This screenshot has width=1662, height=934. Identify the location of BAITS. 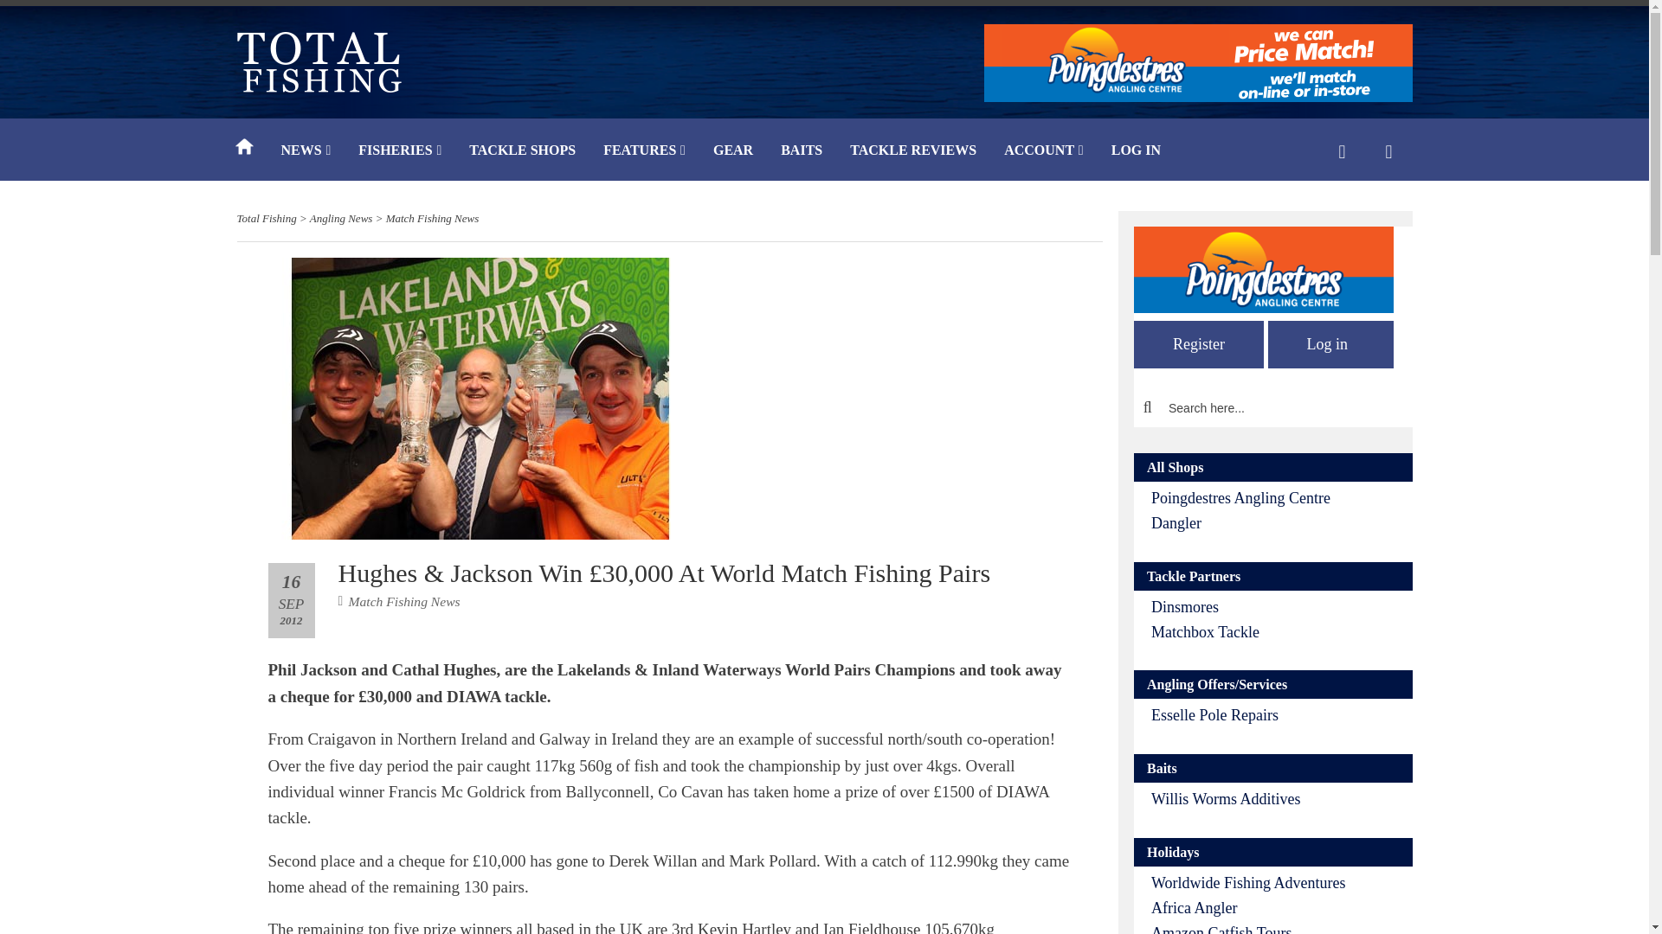
(801, 152).